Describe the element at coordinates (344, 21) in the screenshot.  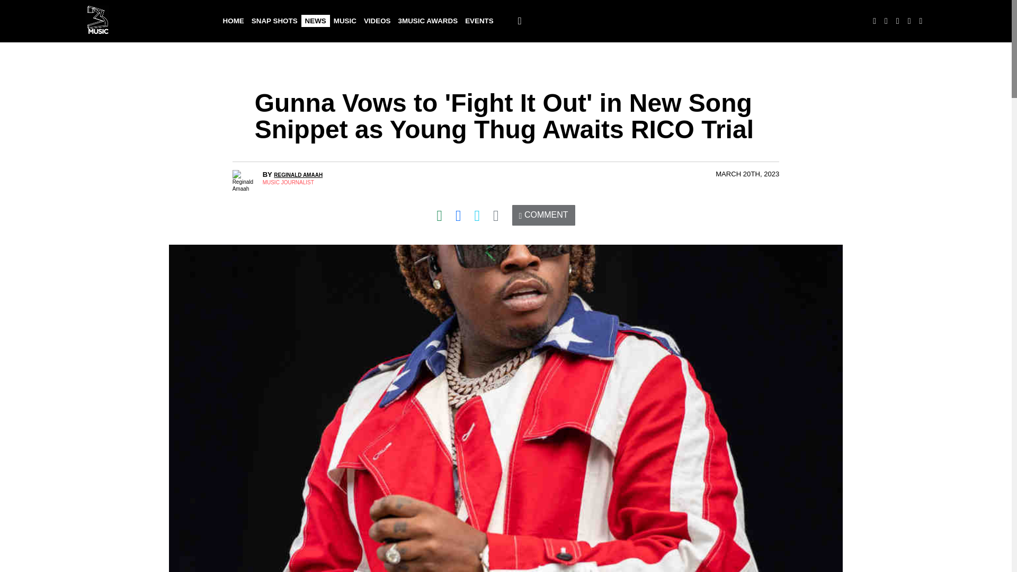
I see `MUSIC` at that location.